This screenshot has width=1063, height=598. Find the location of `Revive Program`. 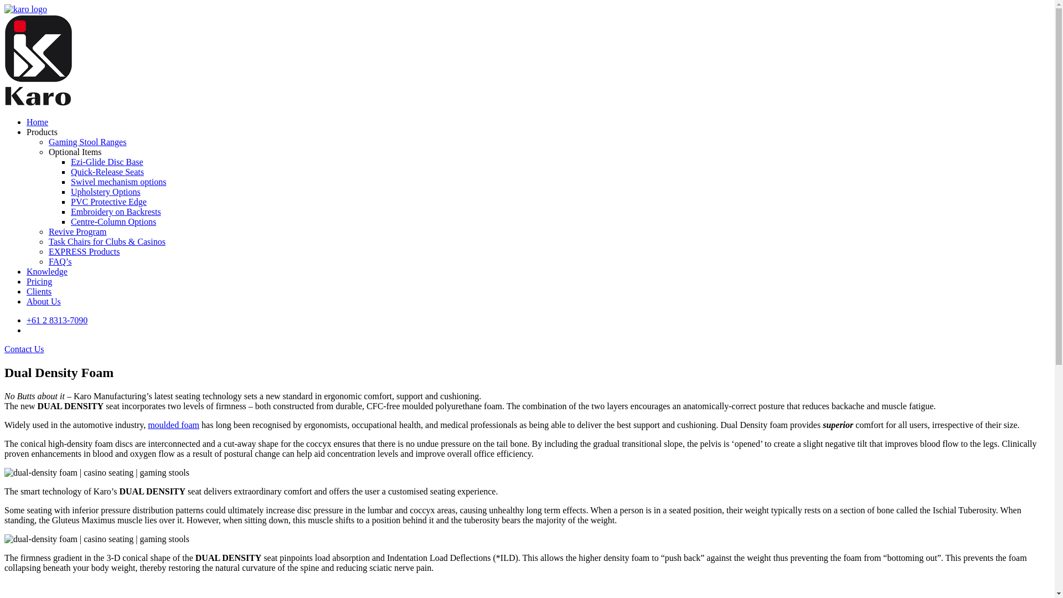

Revive Program is located at coordinates (78, 231).